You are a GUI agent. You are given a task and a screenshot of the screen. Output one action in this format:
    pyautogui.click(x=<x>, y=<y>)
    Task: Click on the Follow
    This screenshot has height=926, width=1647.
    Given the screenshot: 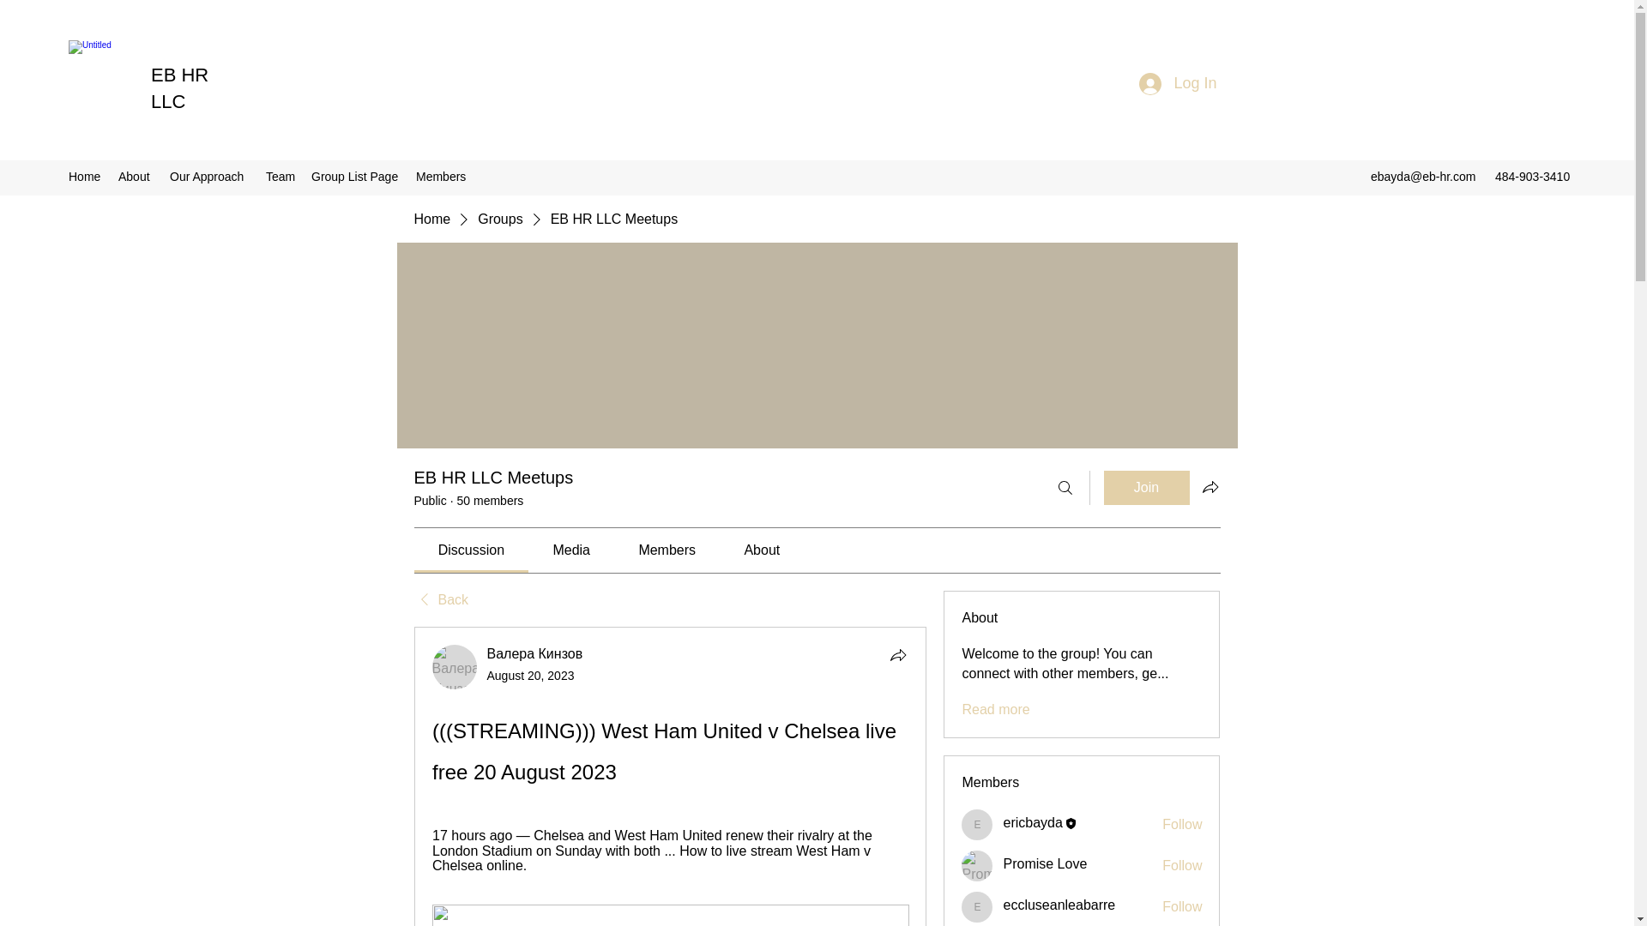 What is the action you would take?
    pyautogui.click(x=1182, y=825)
    